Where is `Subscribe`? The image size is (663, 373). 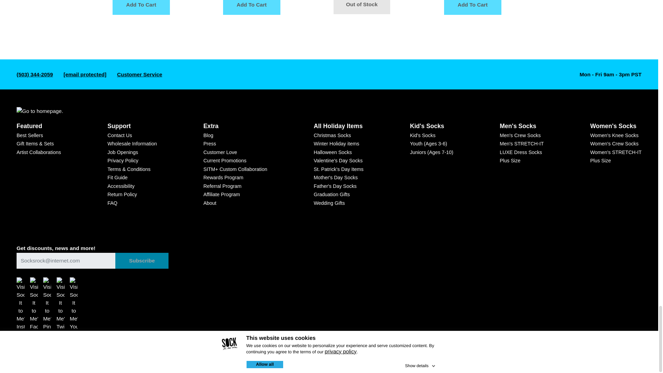 Subscribe is located at coordinates (142, 260).